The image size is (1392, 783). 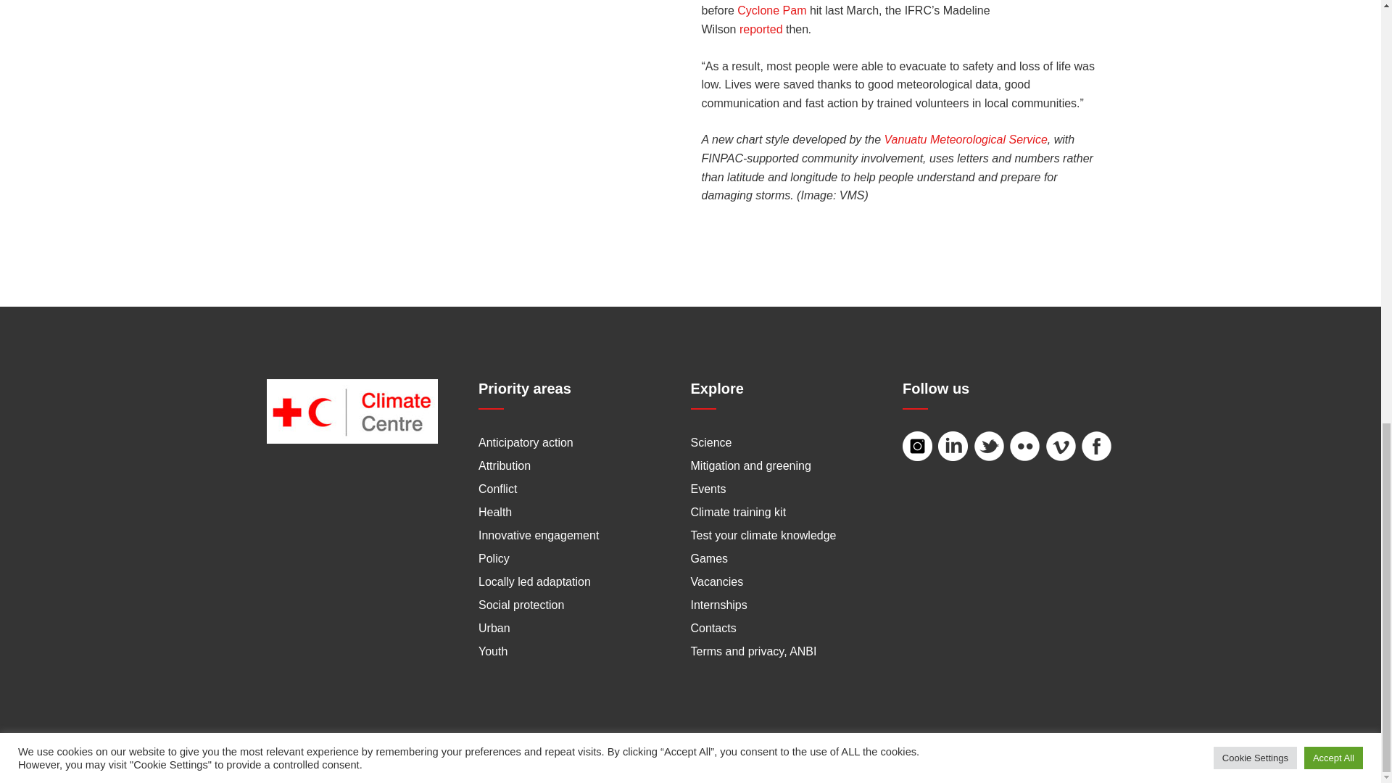 What do you see at coordinates (750, 465) in the screenshot?
I see `Mitigation and greening` at bounding box center [750, 465].